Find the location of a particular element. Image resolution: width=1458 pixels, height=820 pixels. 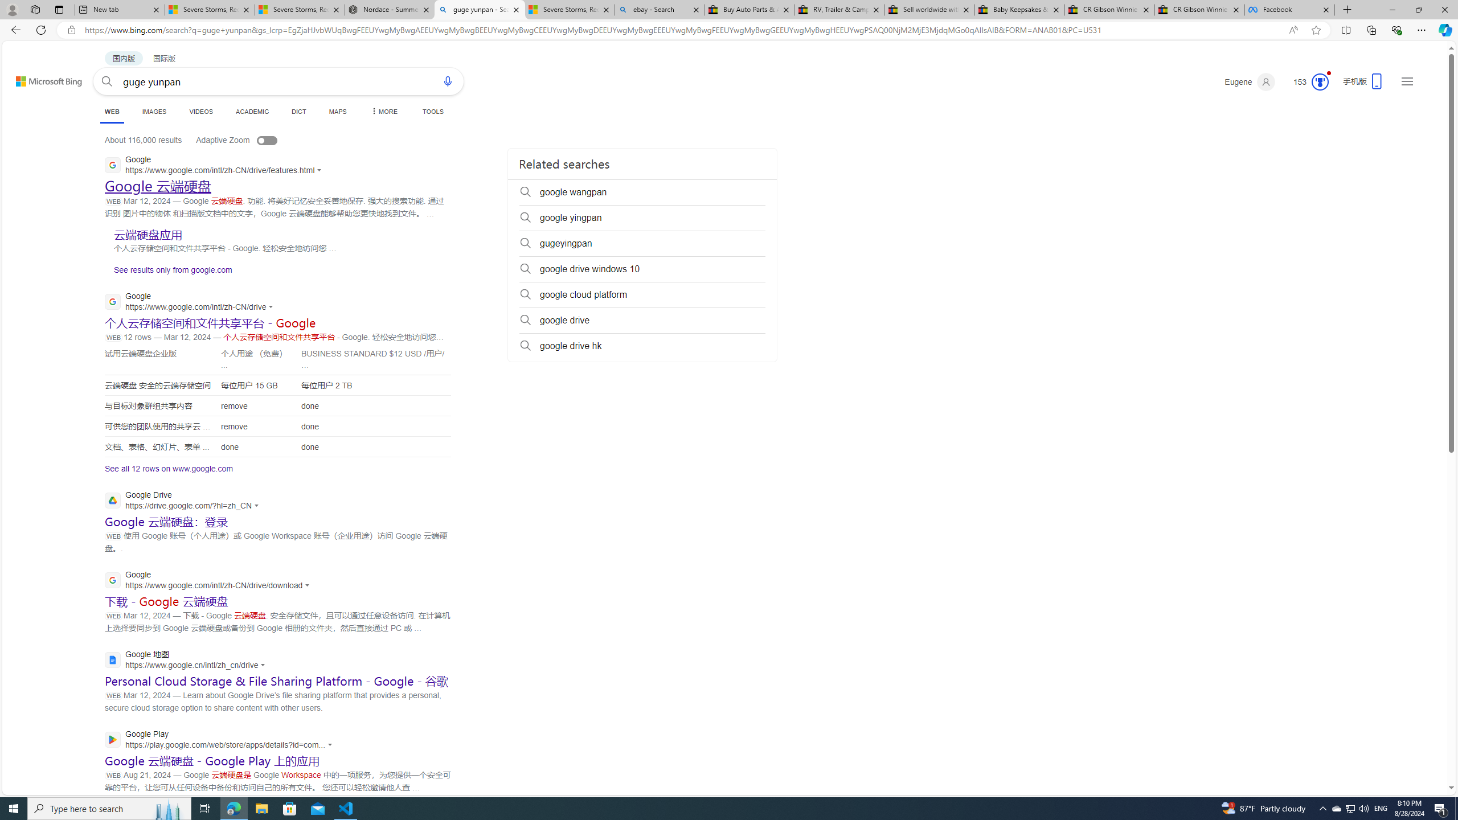

MAPS is located at coordinates (337, 112).